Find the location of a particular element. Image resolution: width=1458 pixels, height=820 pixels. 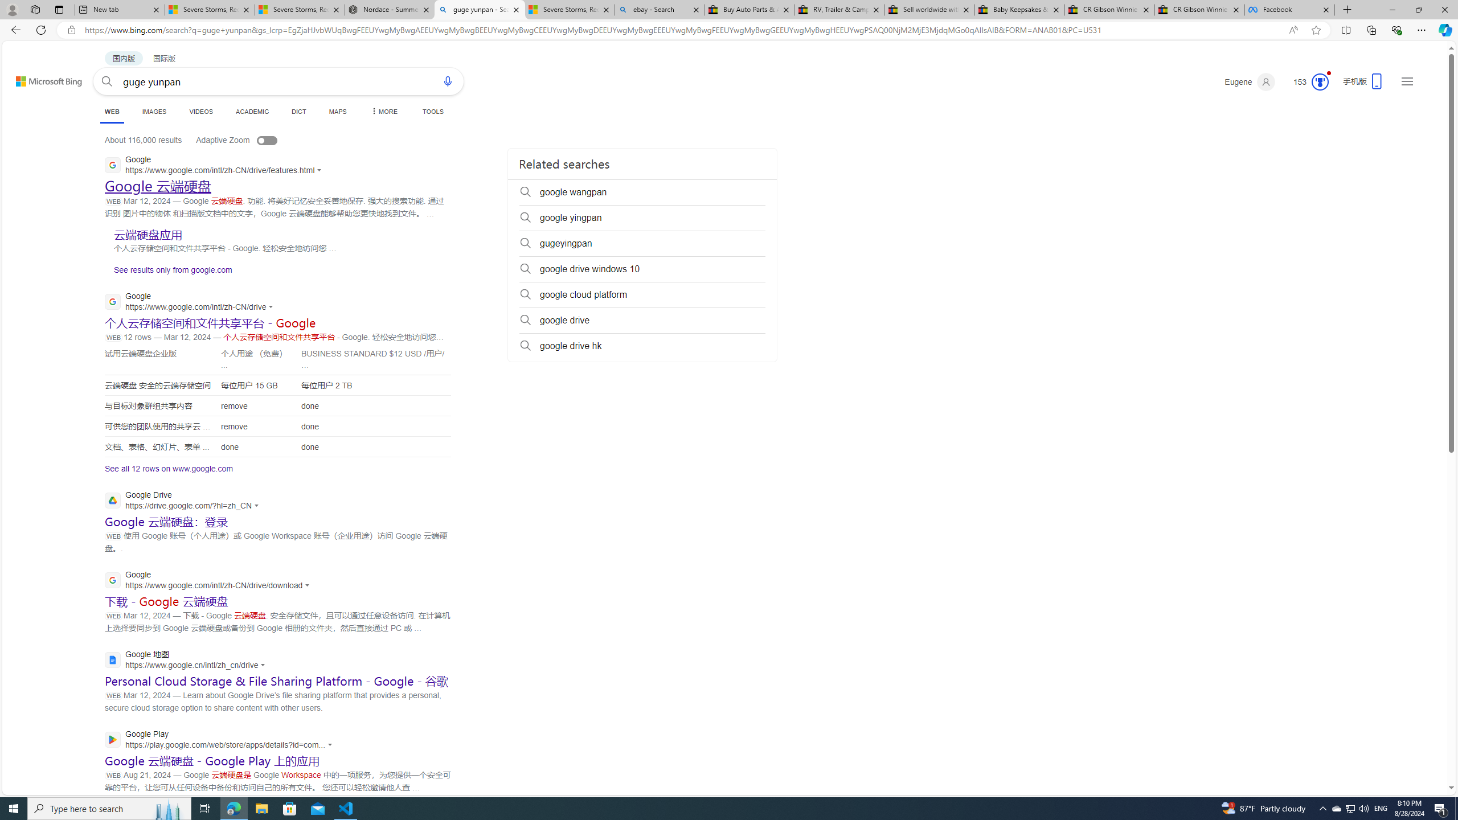

MAPS is located at coordinates (337, 112).